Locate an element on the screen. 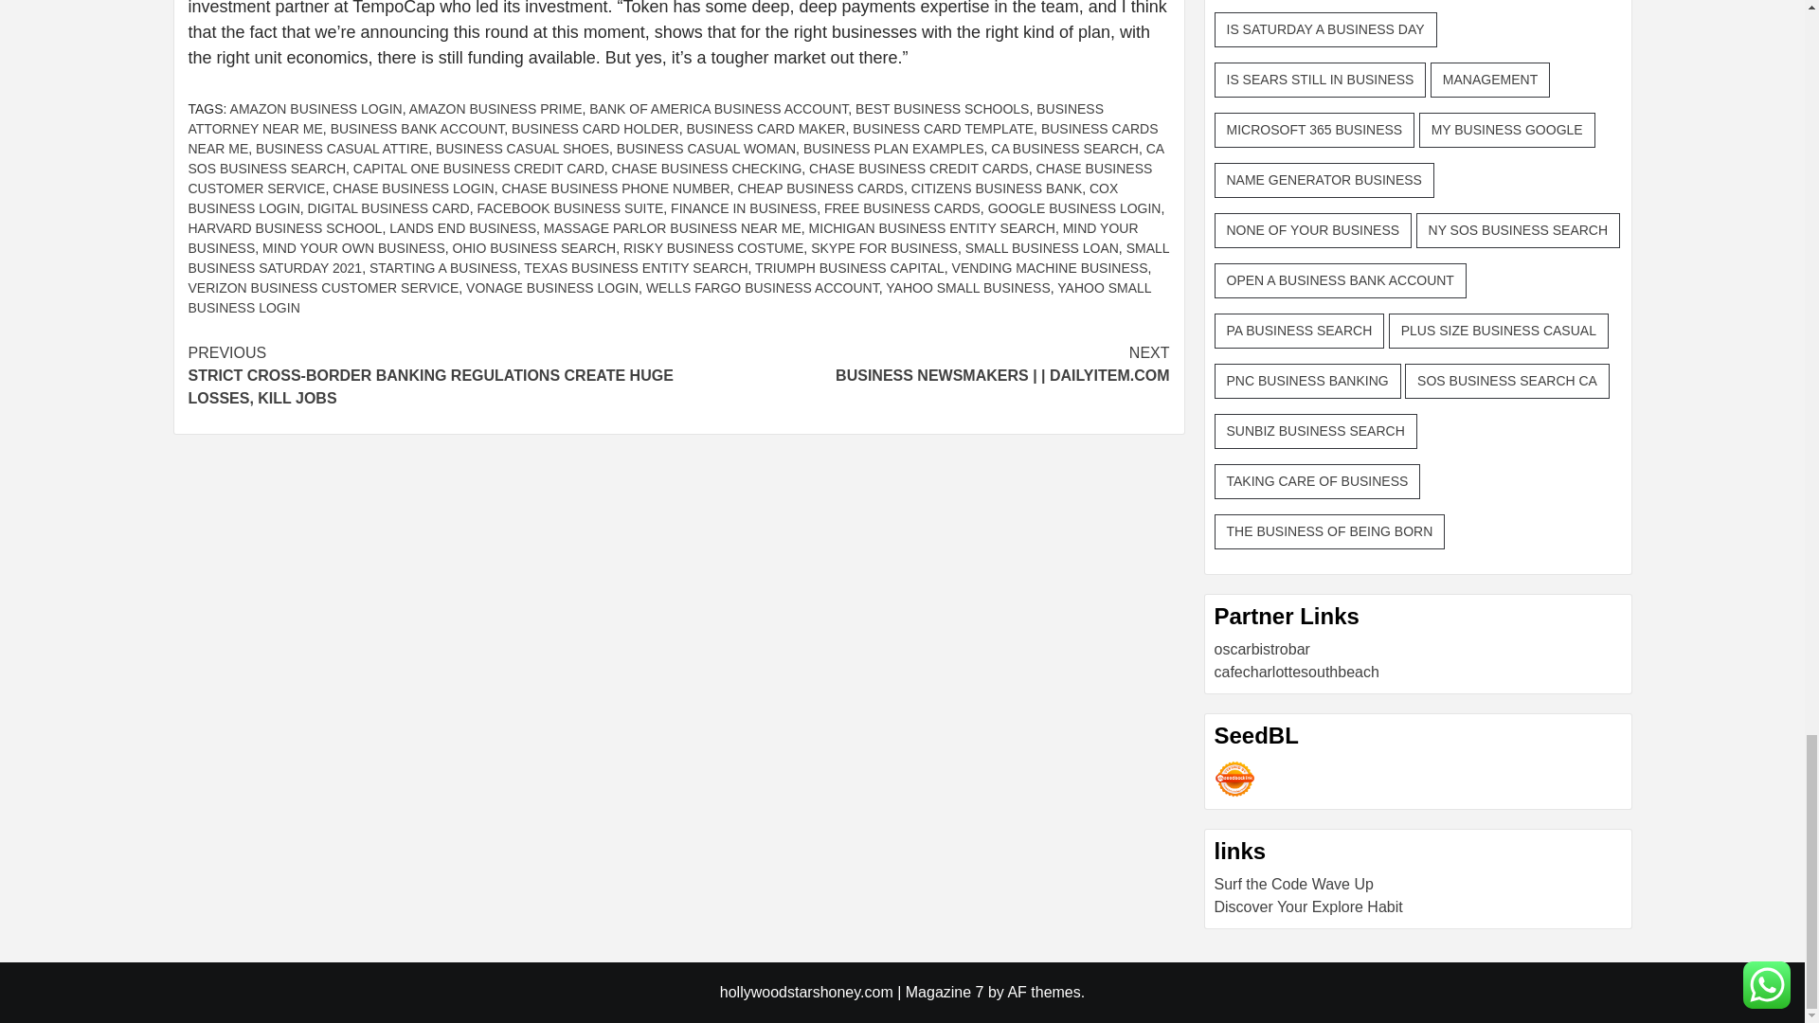  BUSINESS BANK ACCOUNT is located at coordinates (418, 129).